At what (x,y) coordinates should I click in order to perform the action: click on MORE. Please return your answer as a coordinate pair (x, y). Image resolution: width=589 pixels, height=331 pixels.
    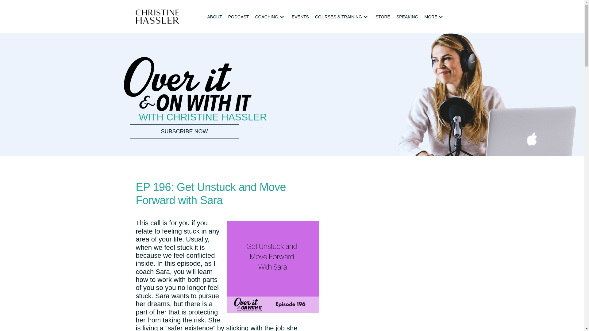
    Looking at the image, I should click on (434, 17).